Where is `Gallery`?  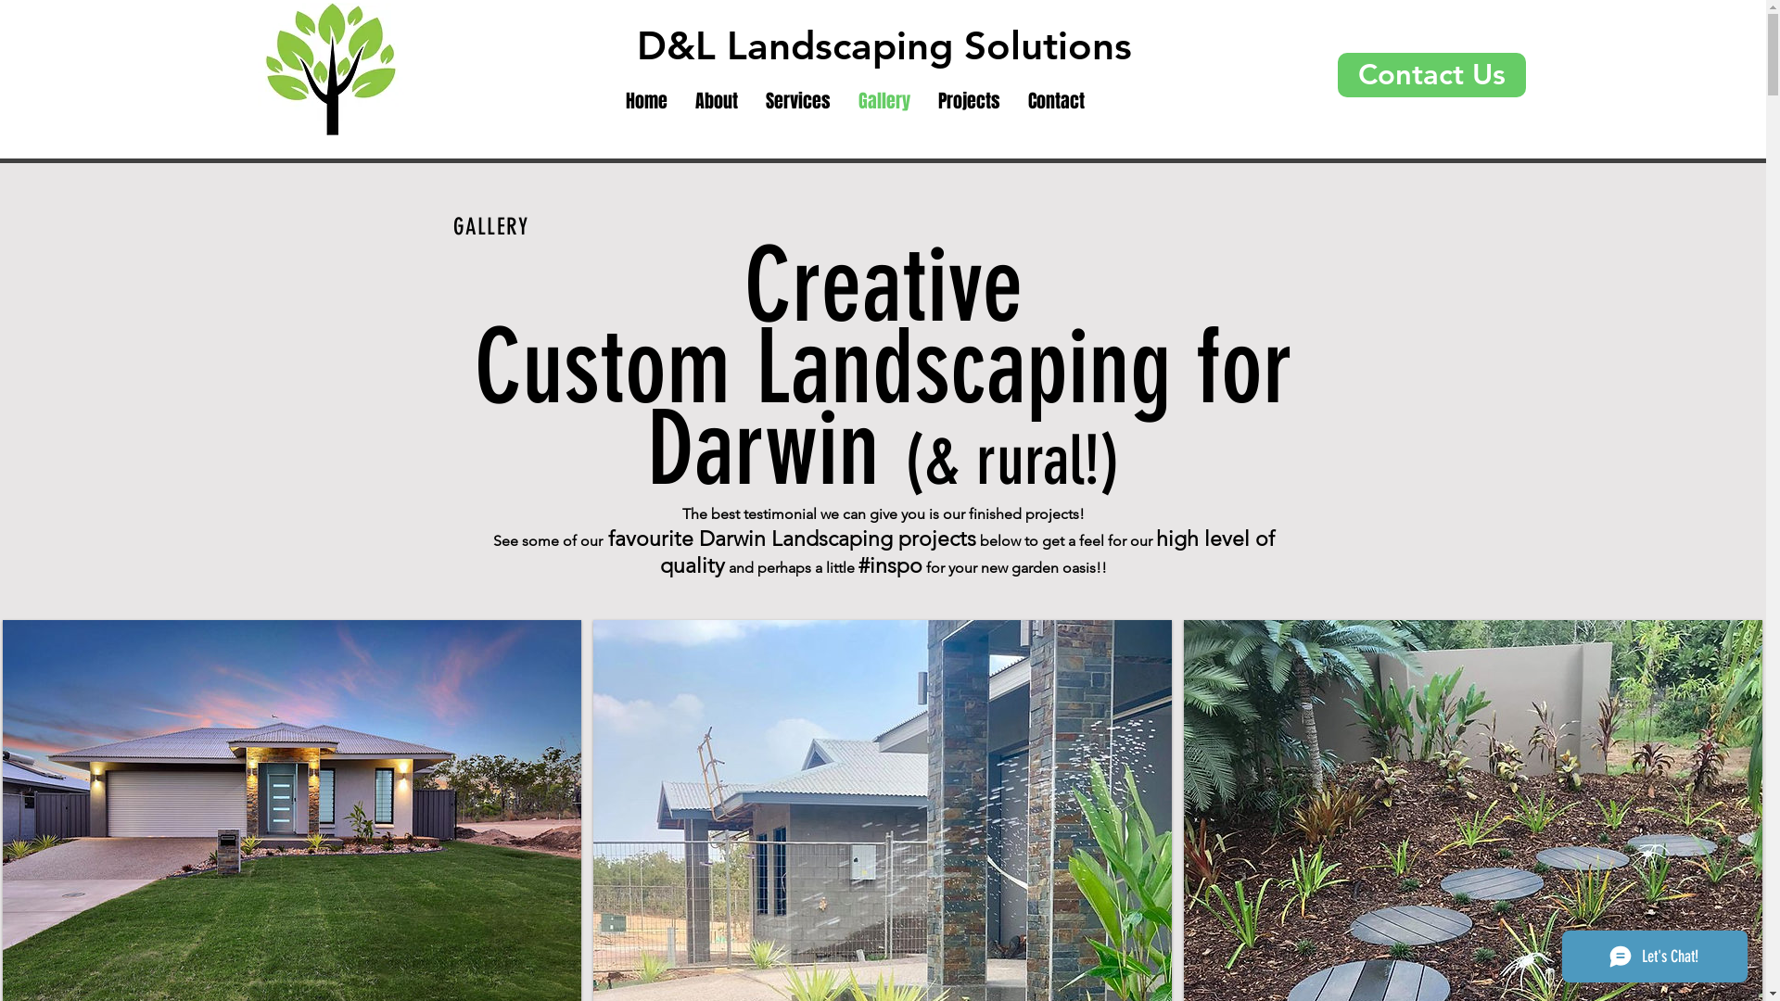
Gallery is located at coordinates (884, 101).